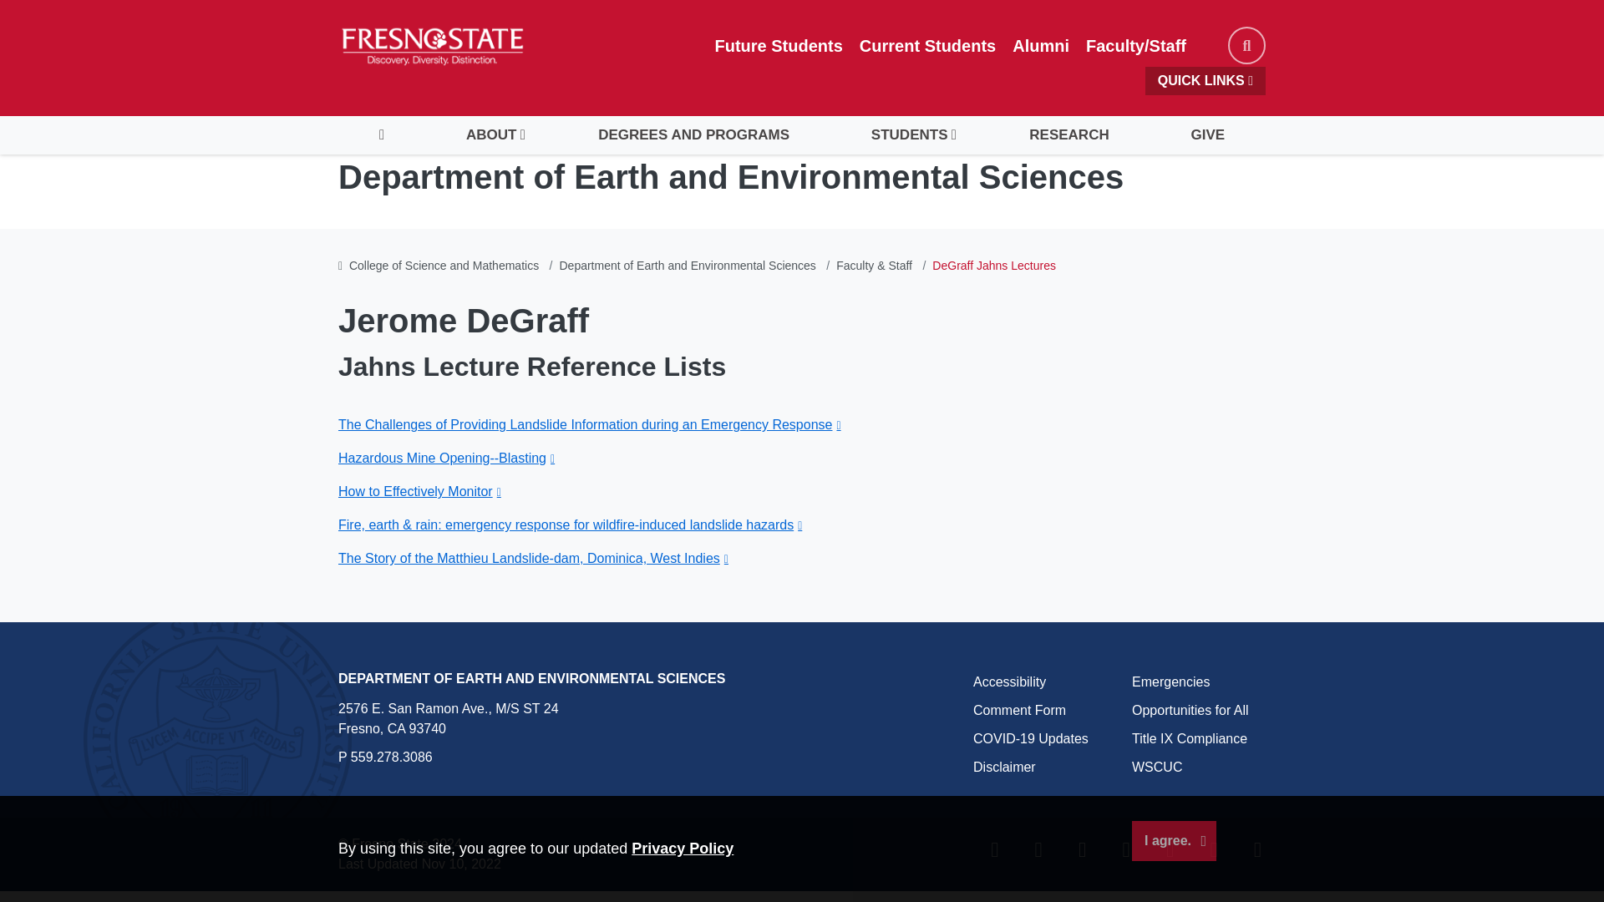 This screenshot has height=902, width=1604. I want to click on ABOUT, so click(490, 135).